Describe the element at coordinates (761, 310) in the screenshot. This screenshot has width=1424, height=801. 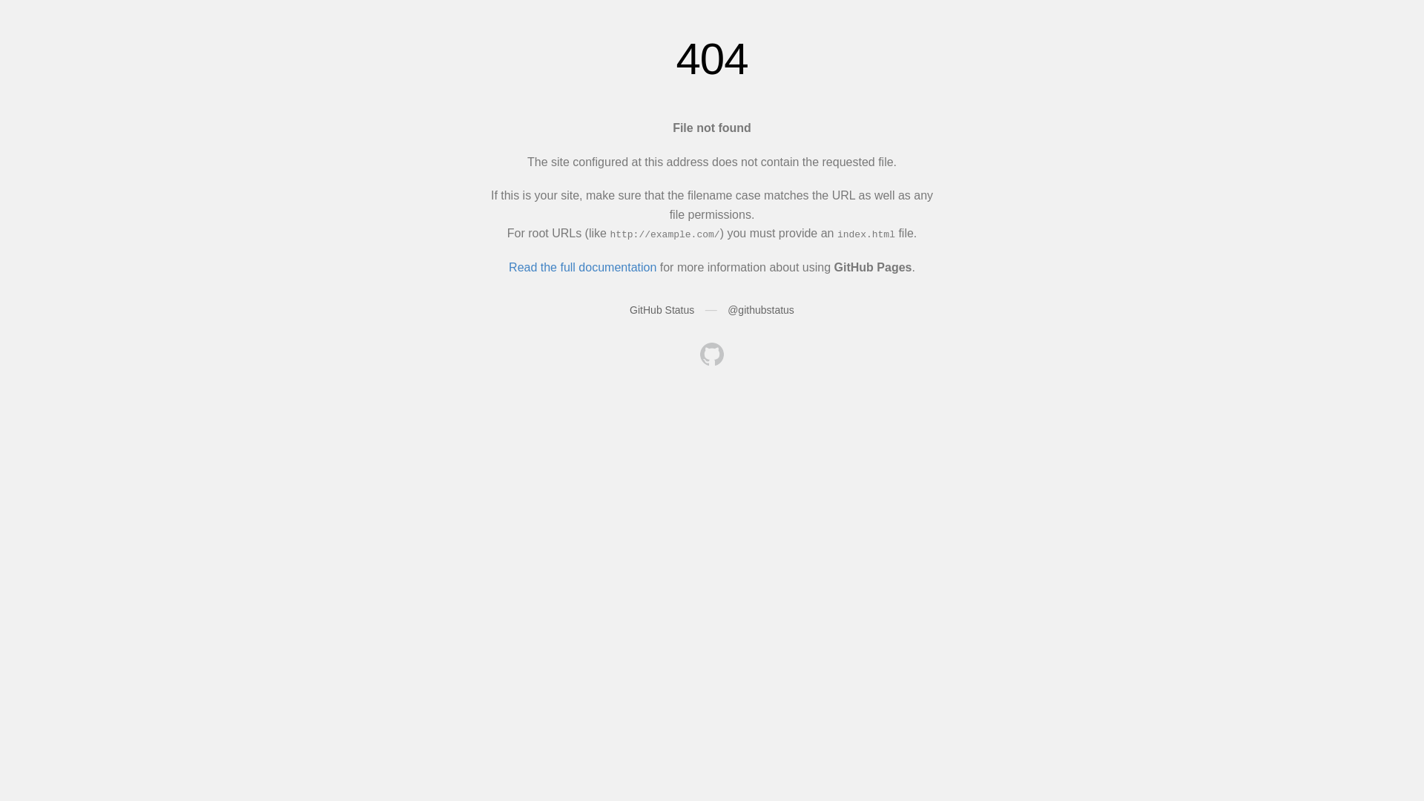
I see `@githubstatus` at that location.